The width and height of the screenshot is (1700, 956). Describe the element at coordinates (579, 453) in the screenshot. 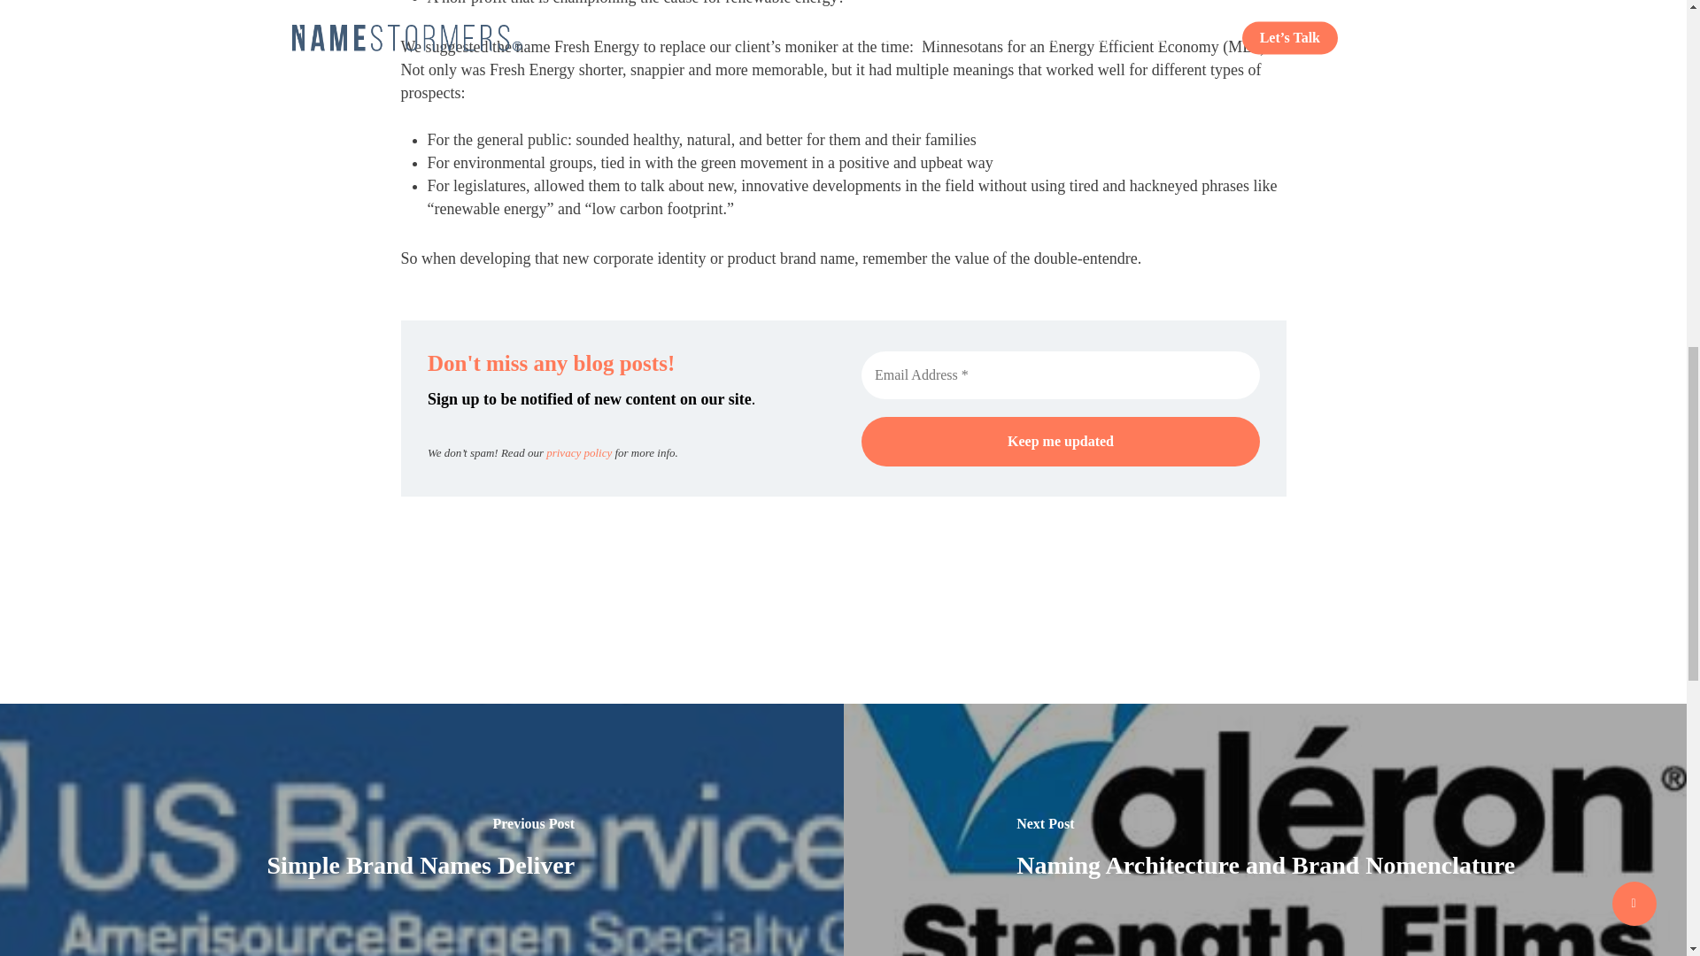

I see `privacy policy` at that location.